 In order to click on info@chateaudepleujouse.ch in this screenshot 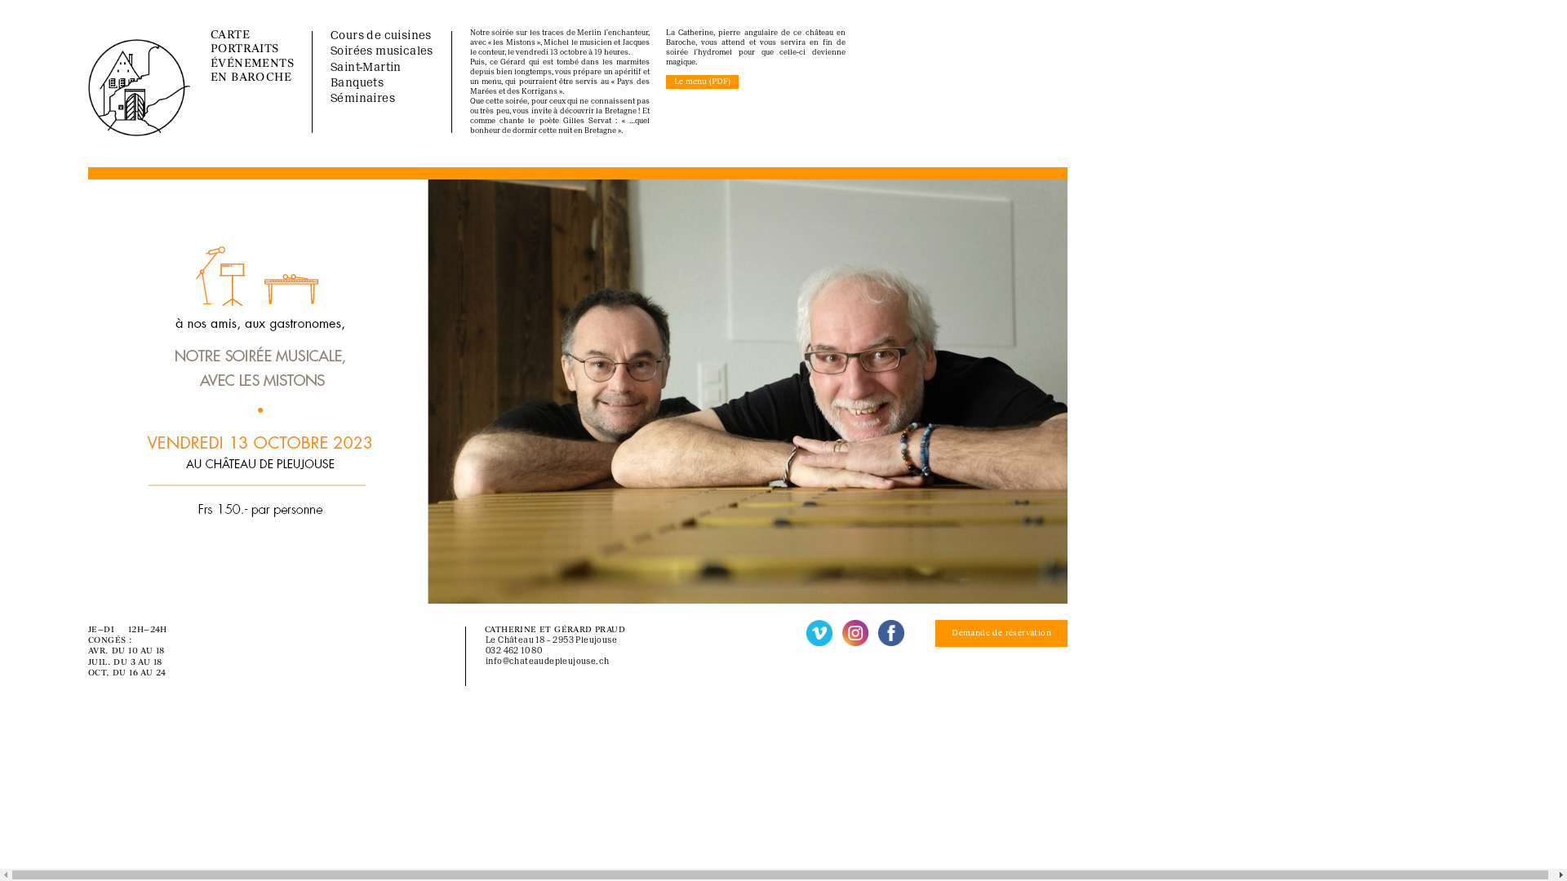, I will do `click(547, 662)`.